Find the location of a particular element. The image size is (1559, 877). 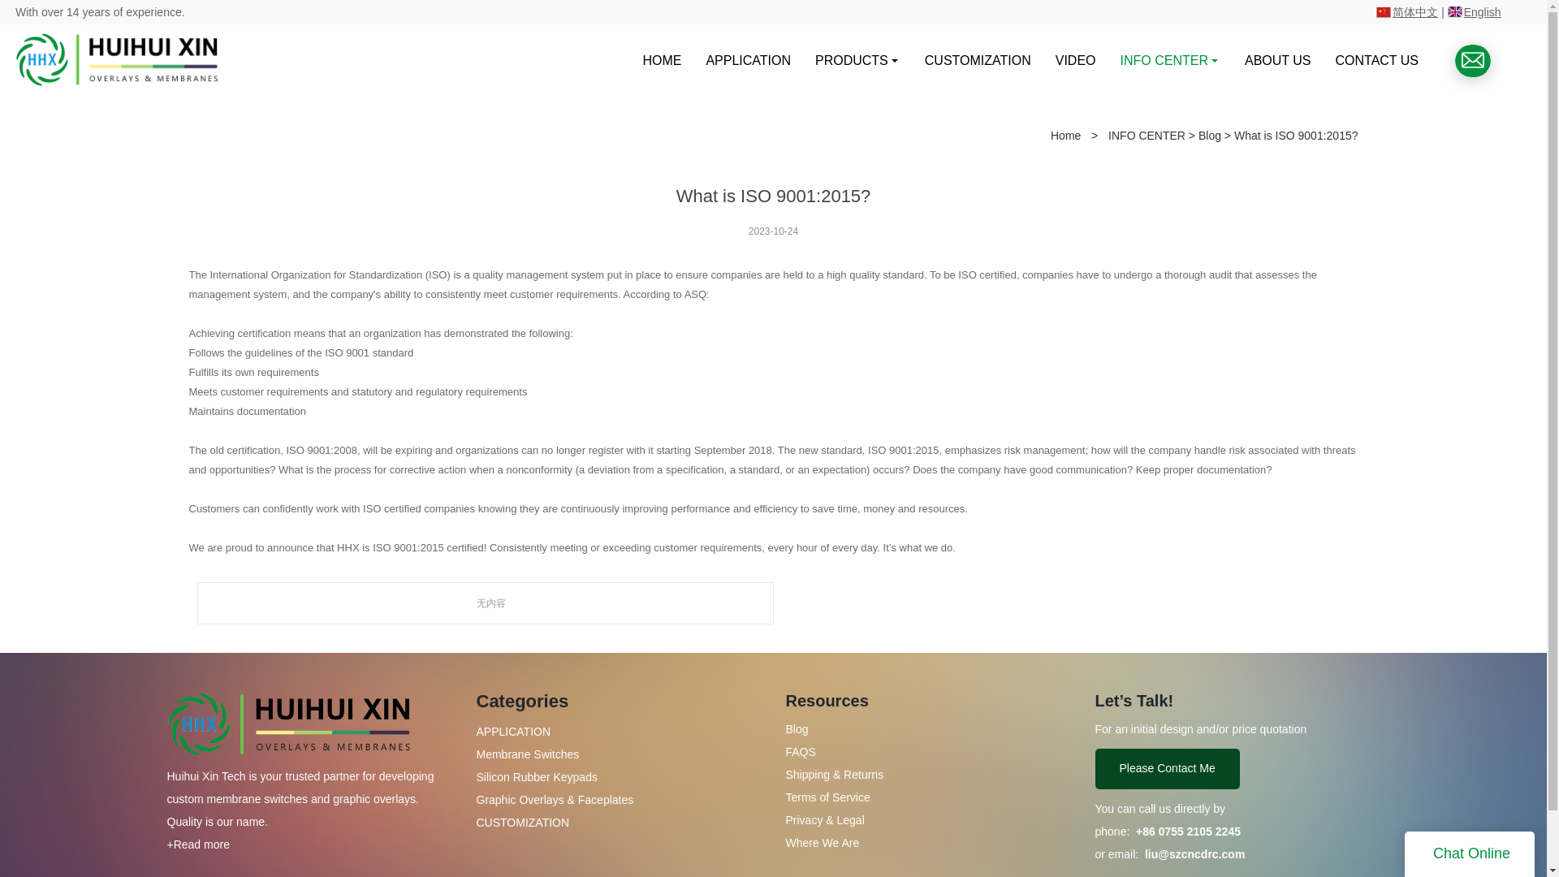

FAQS is located at coordinates (801, 752).